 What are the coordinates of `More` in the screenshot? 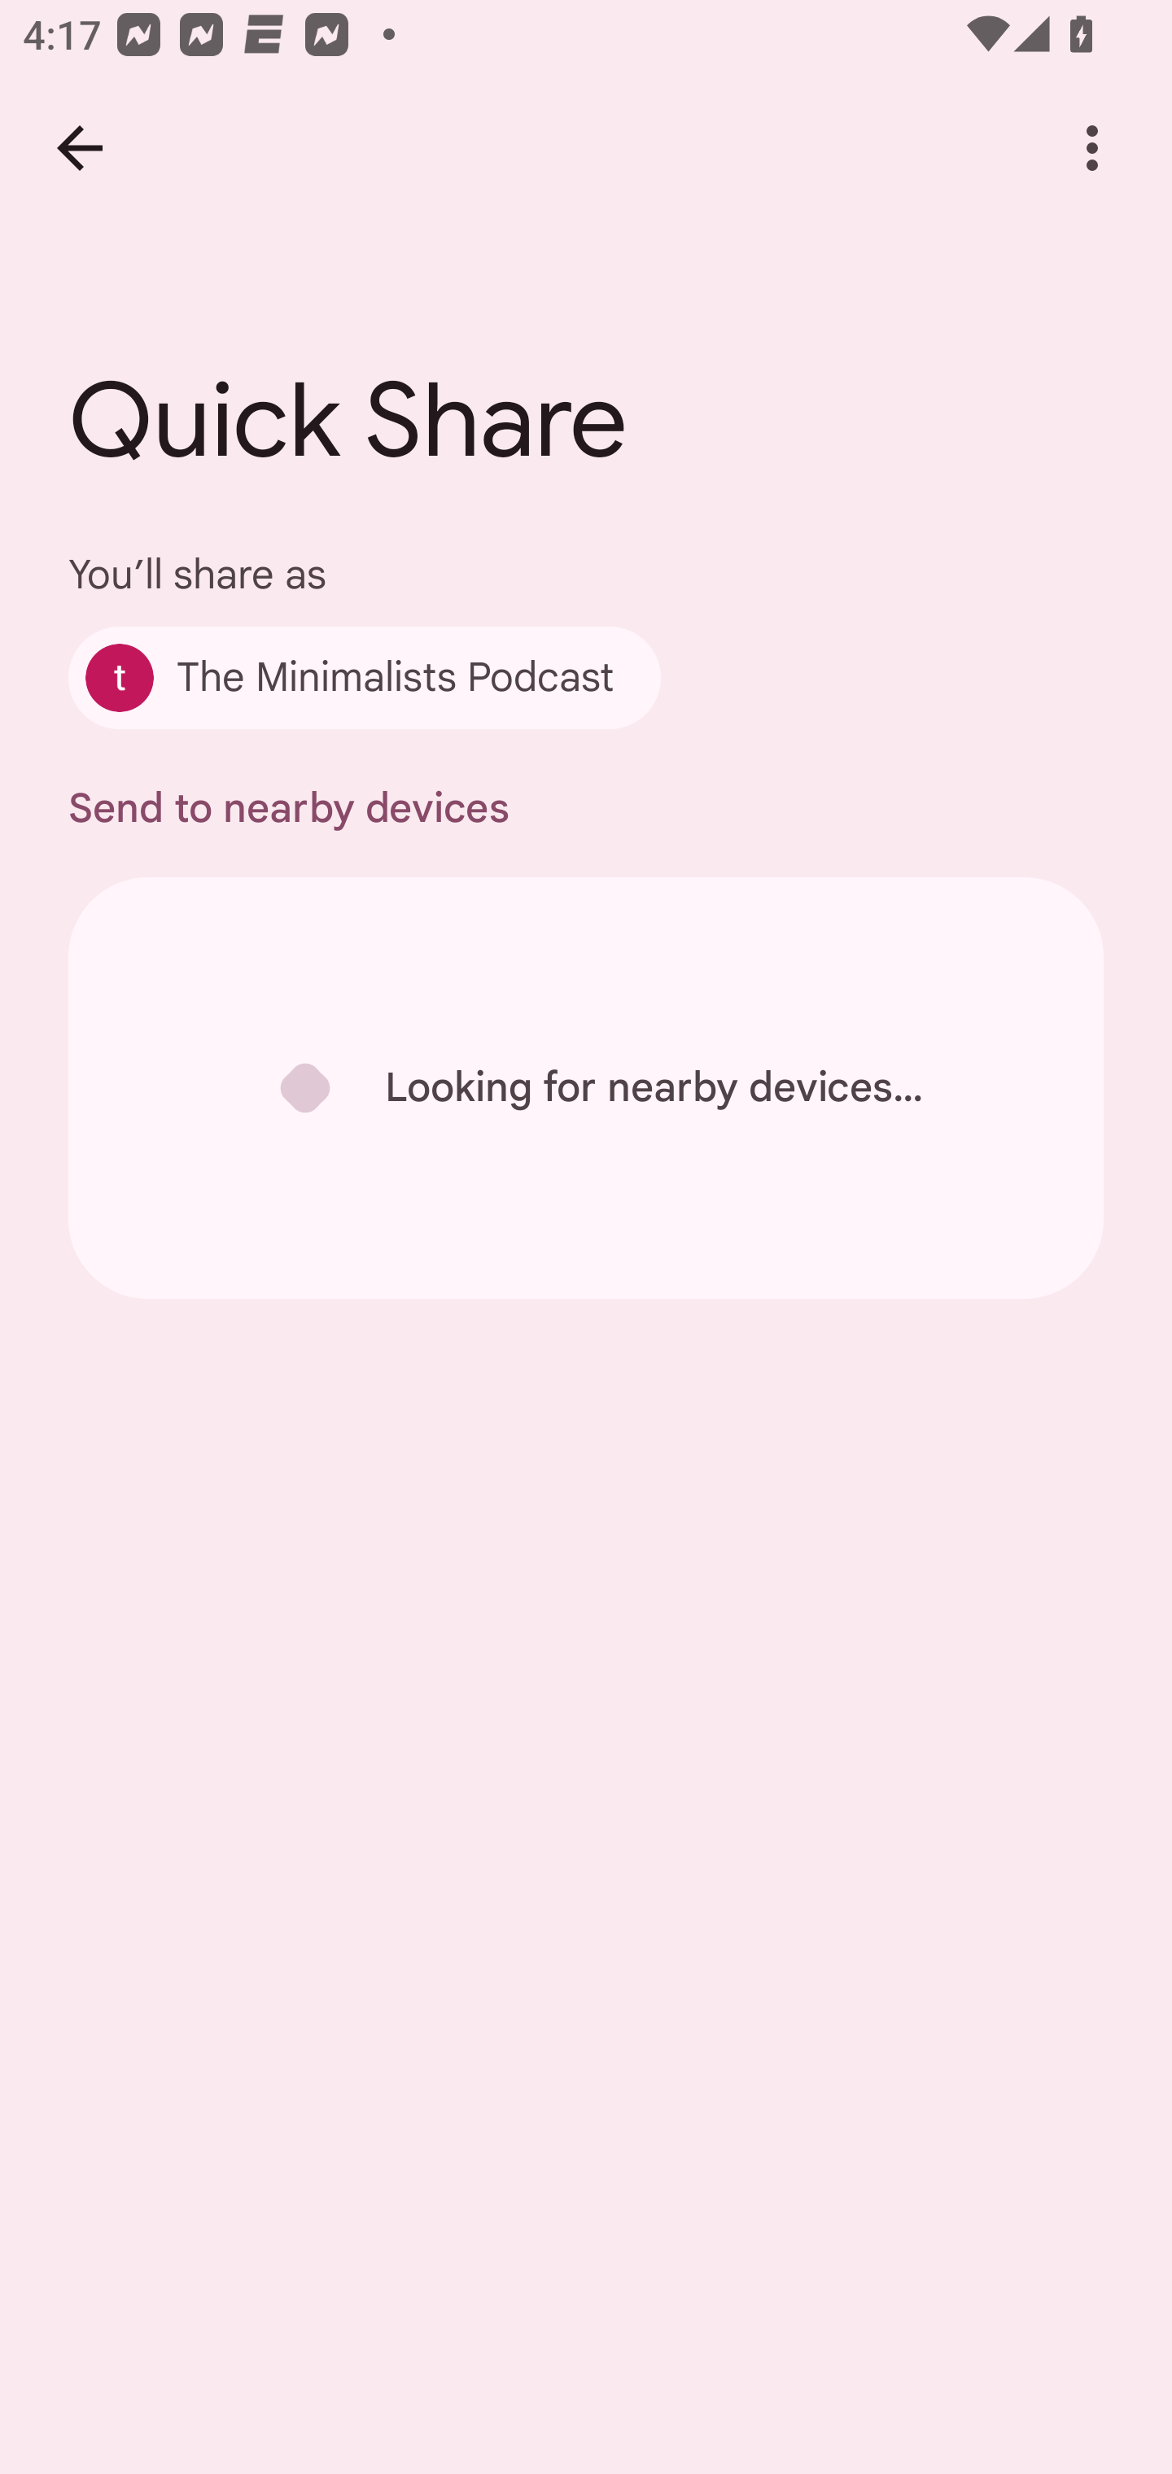 It's located at (1092, 148).